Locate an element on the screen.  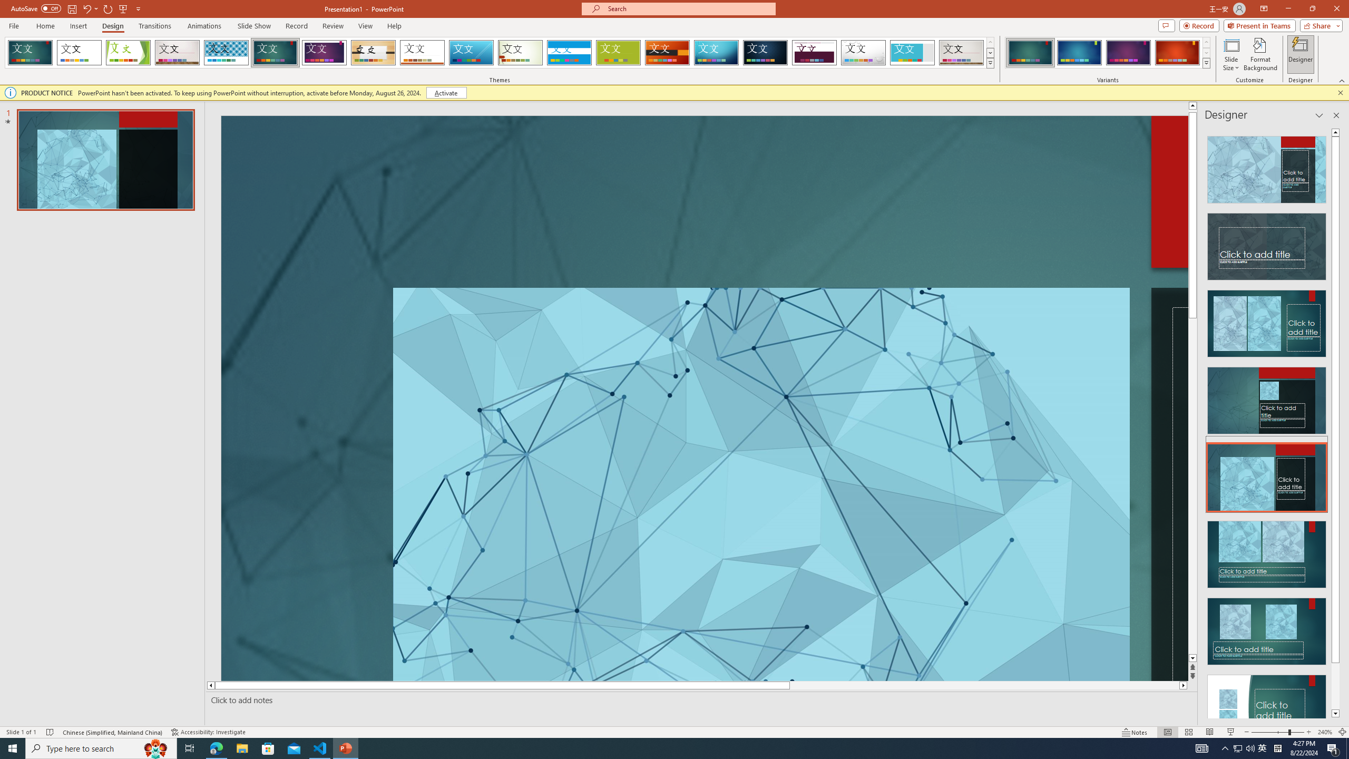
An abstract genetic concept is located at coordinates (1109, 398).